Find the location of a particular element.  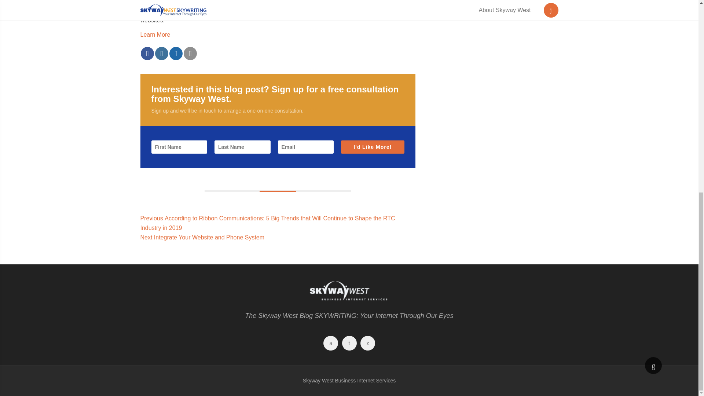

To top is located at coordinates (373, 147).